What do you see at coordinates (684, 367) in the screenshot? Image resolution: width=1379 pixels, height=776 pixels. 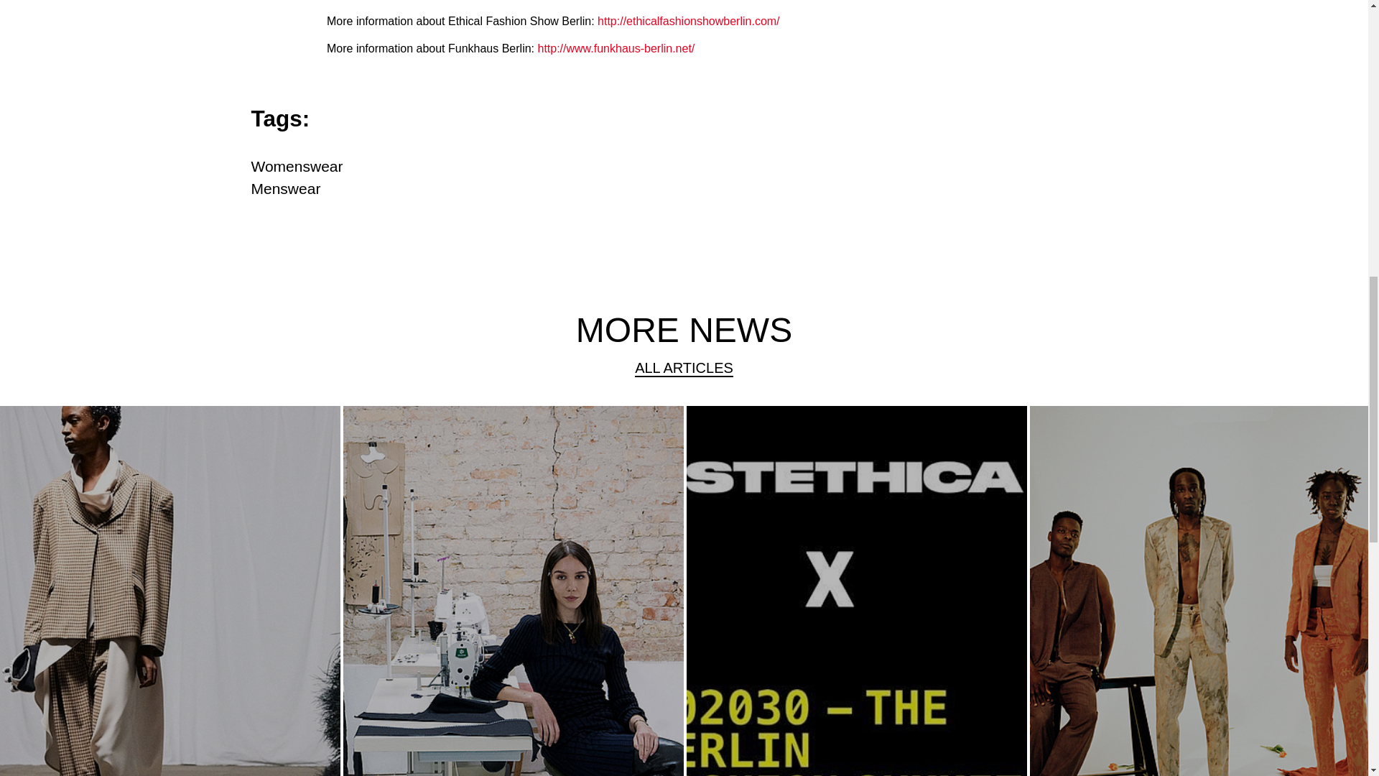 I see `ALL ARTICLES` at bounding box center [684, 367].